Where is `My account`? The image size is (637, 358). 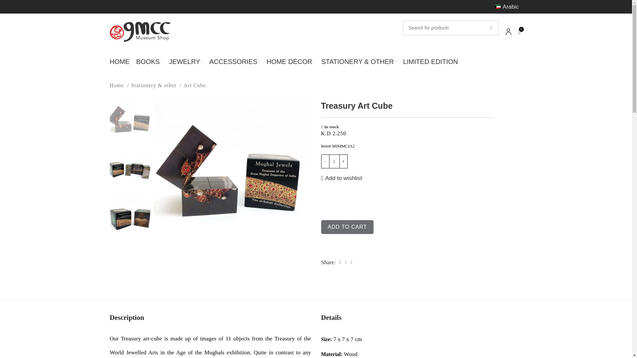 My account is located at coordinates (508, 31).